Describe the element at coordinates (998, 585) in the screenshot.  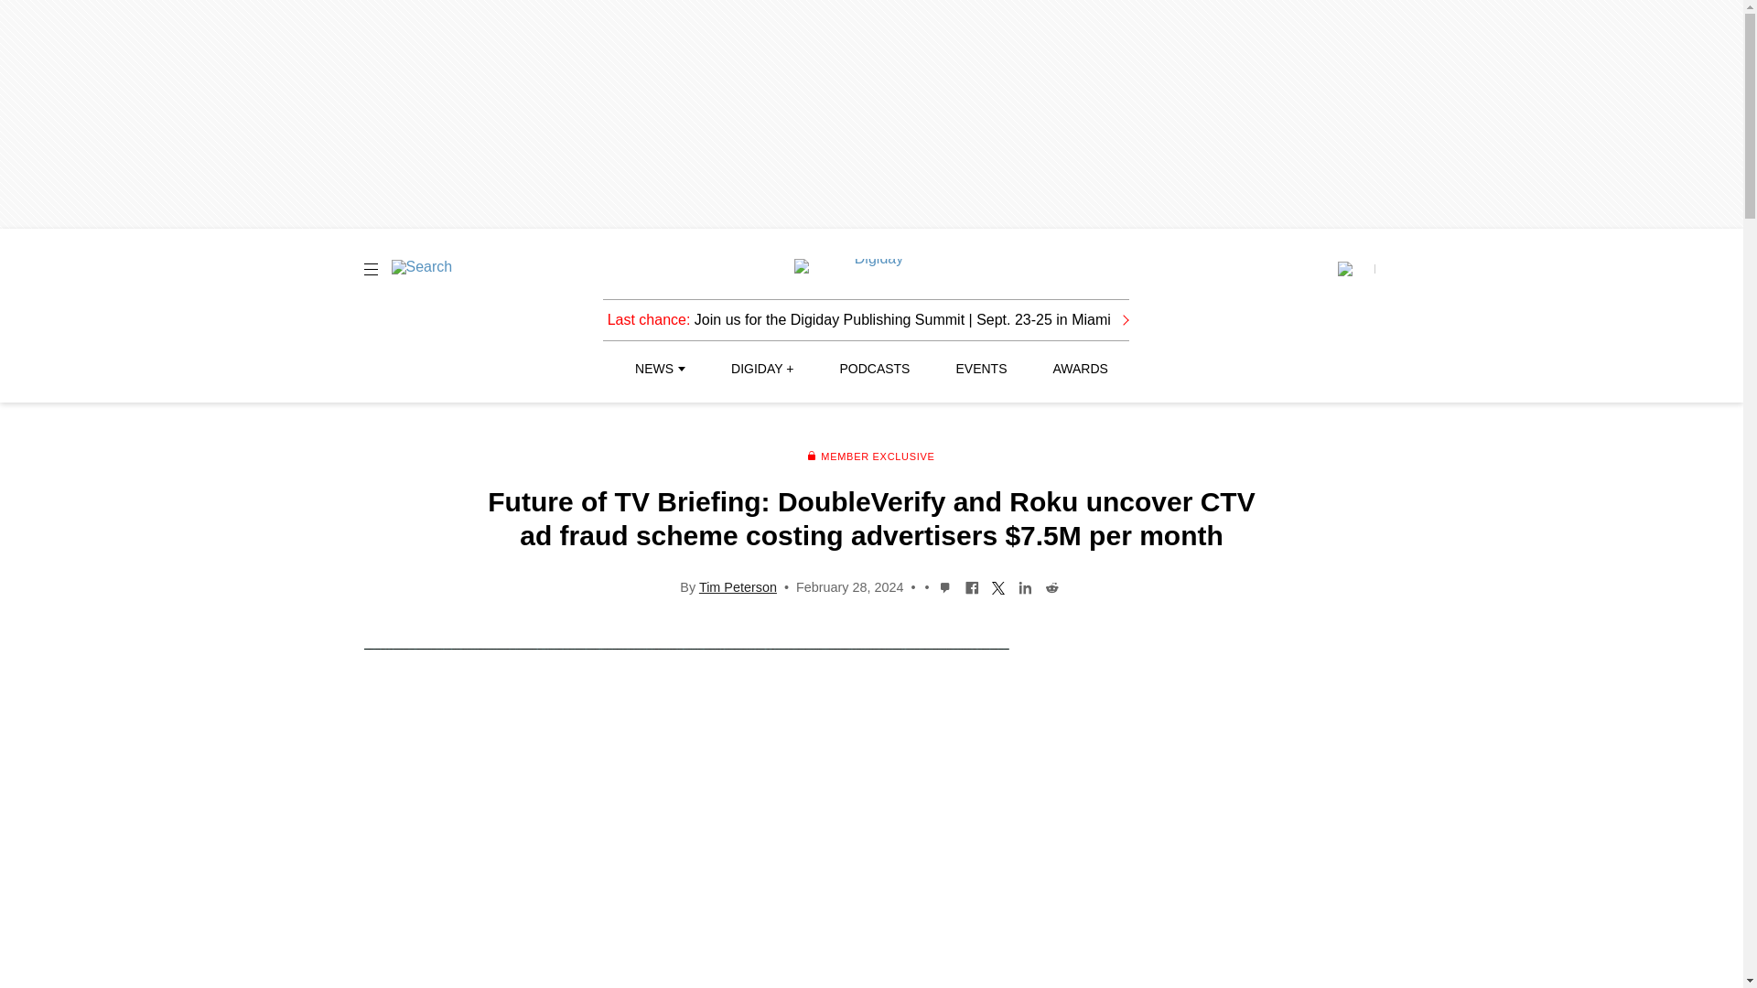
I see `Share on Twitter` at that location.